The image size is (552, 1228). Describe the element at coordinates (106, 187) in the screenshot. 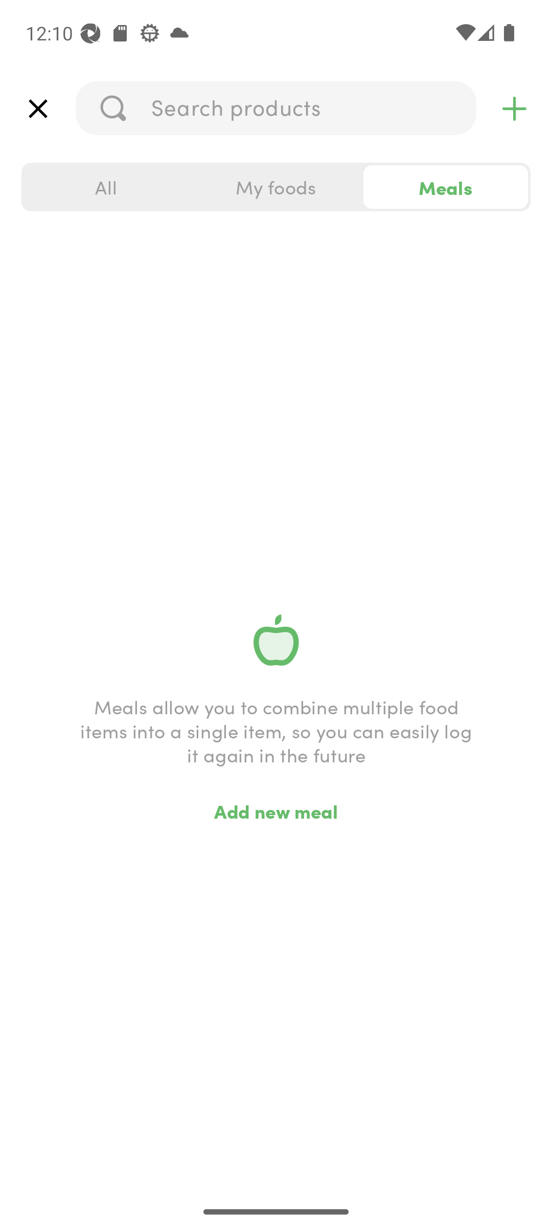

I see `All` at that location.